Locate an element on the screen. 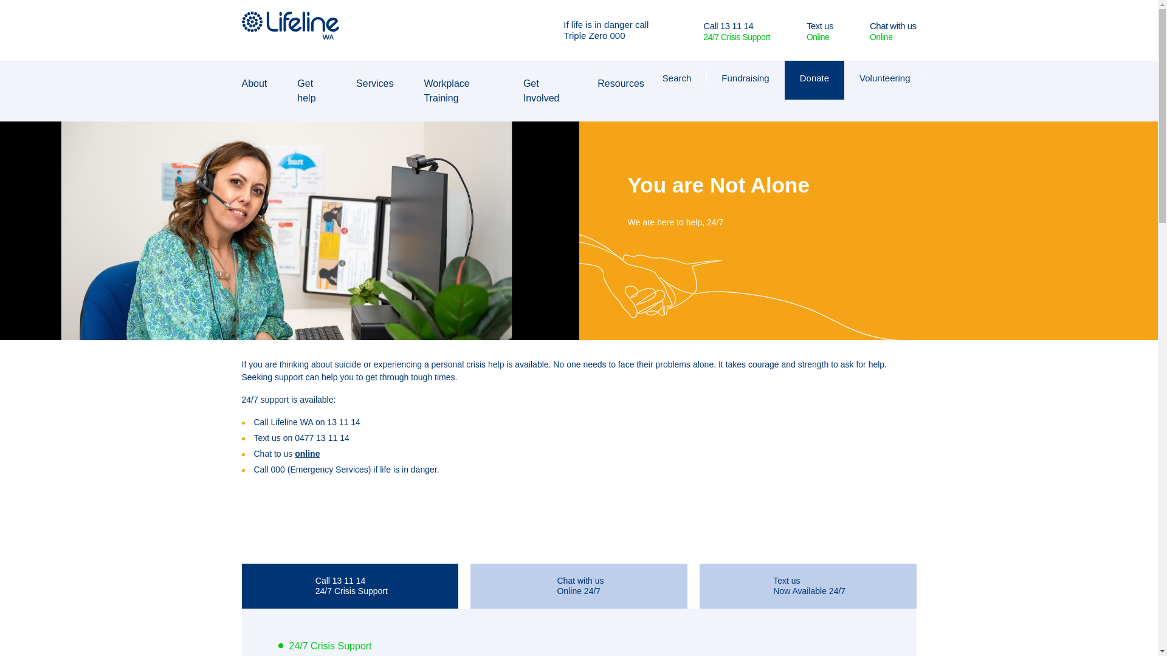 The width and height of the screenshot is (1167, 656). Fundraising is located at coordinates (745, 77).